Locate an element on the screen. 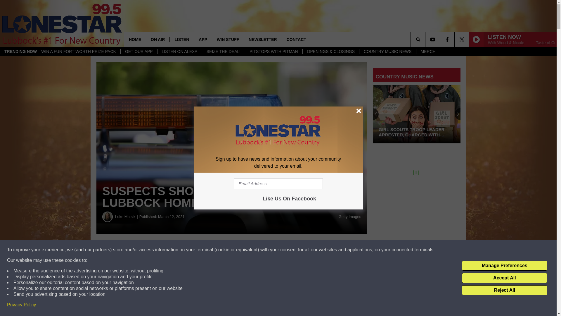 The width and height of the screenshot is (561, 316). SEIZE THE DEAL! is located at coordinates (223, 51).